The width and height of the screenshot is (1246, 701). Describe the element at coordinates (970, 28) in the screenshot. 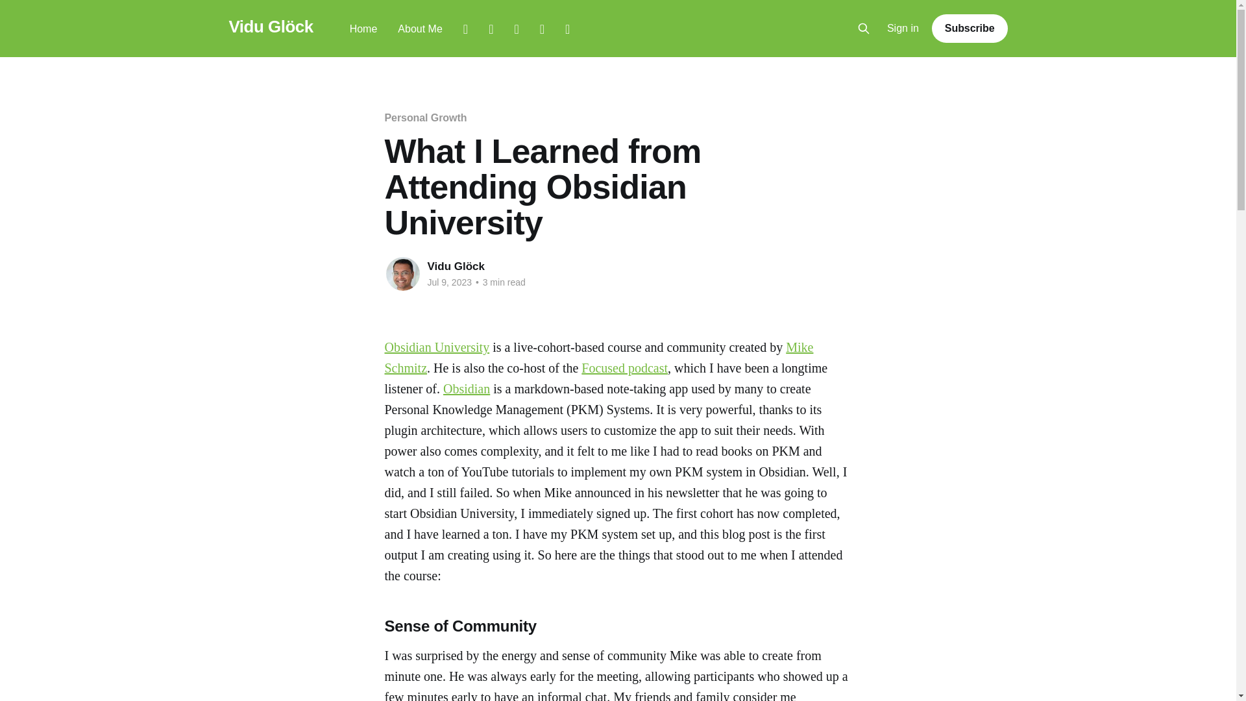

I see `Subscribe` at that location.